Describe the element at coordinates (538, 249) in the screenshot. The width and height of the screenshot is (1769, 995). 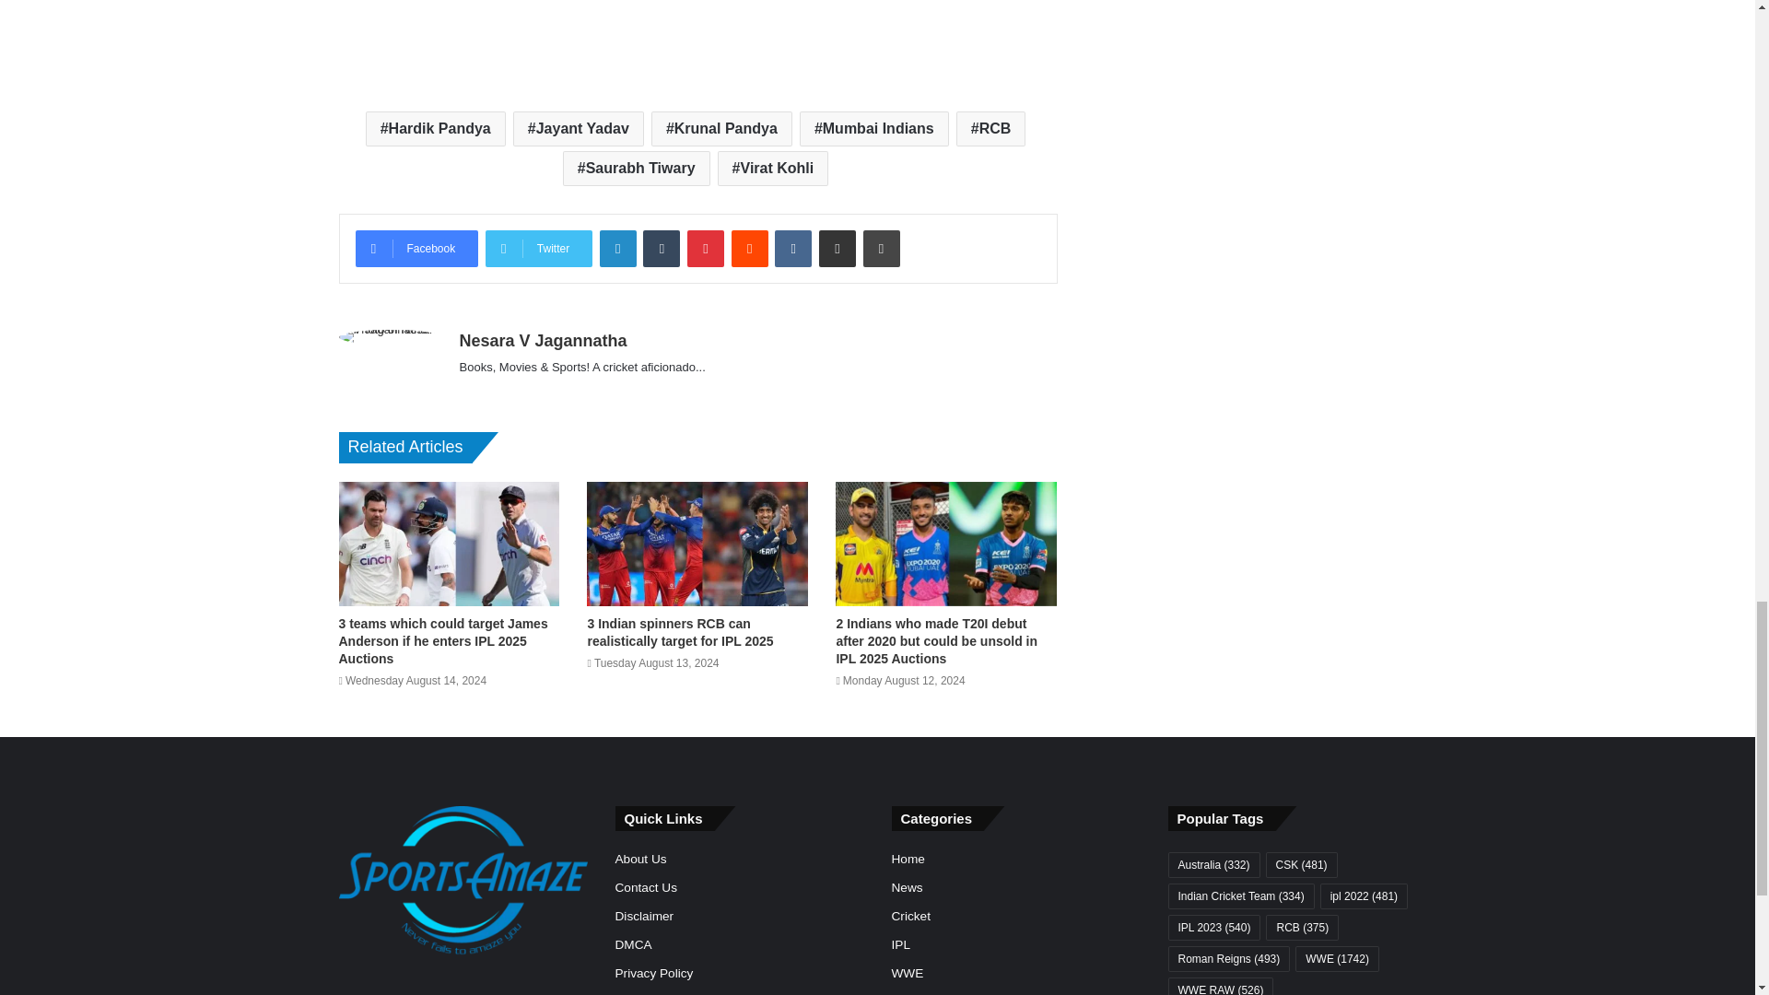
I see `Twitter` at that location.